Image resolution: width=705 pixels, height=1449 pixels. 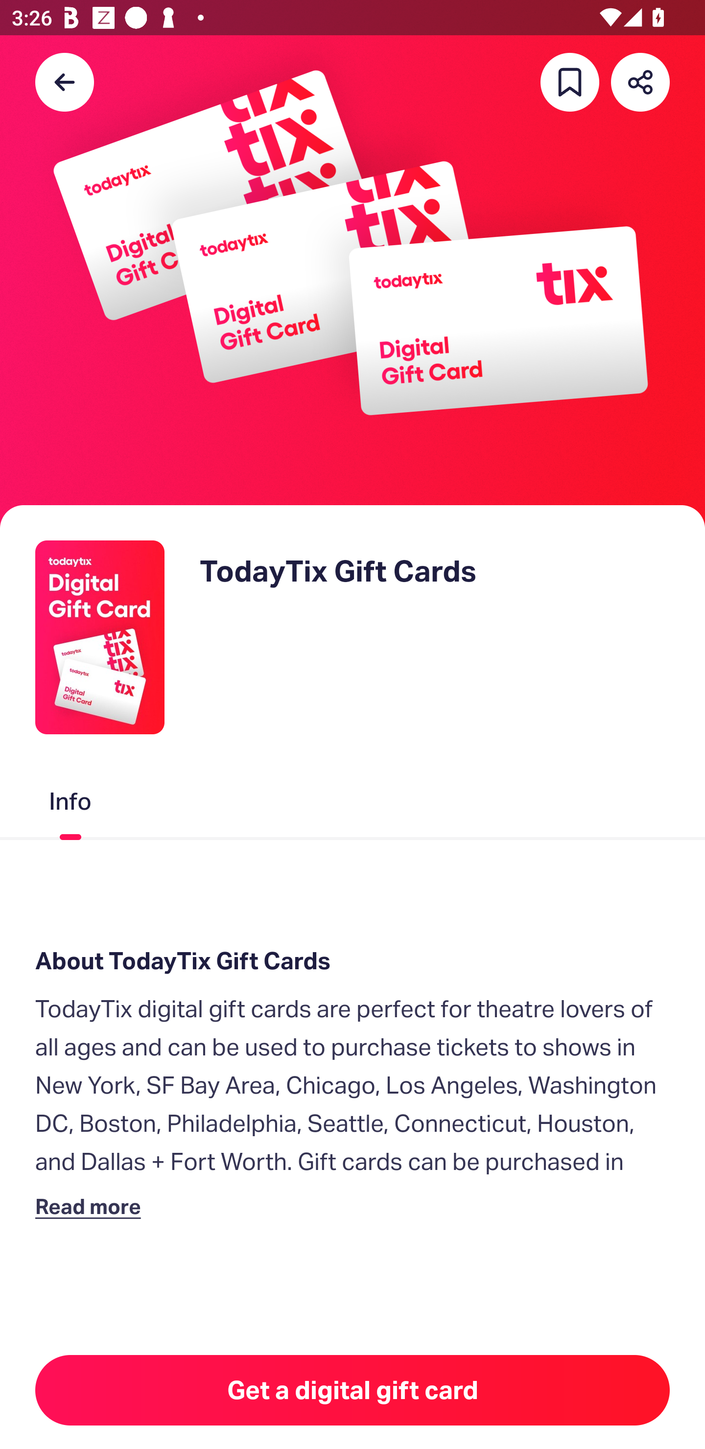 What do you see at coordinates (92, 1206) in the screenshot?
I see `Read more` at bounding box center [92, 1206].